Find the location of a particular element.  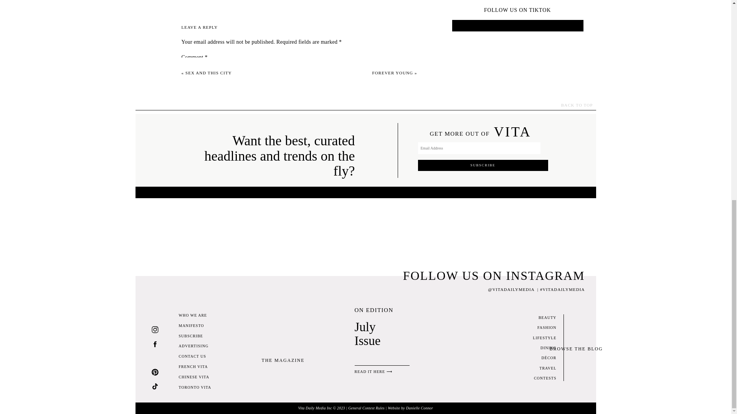

FOREVER YOUNG is located at coordinates (392, 72).